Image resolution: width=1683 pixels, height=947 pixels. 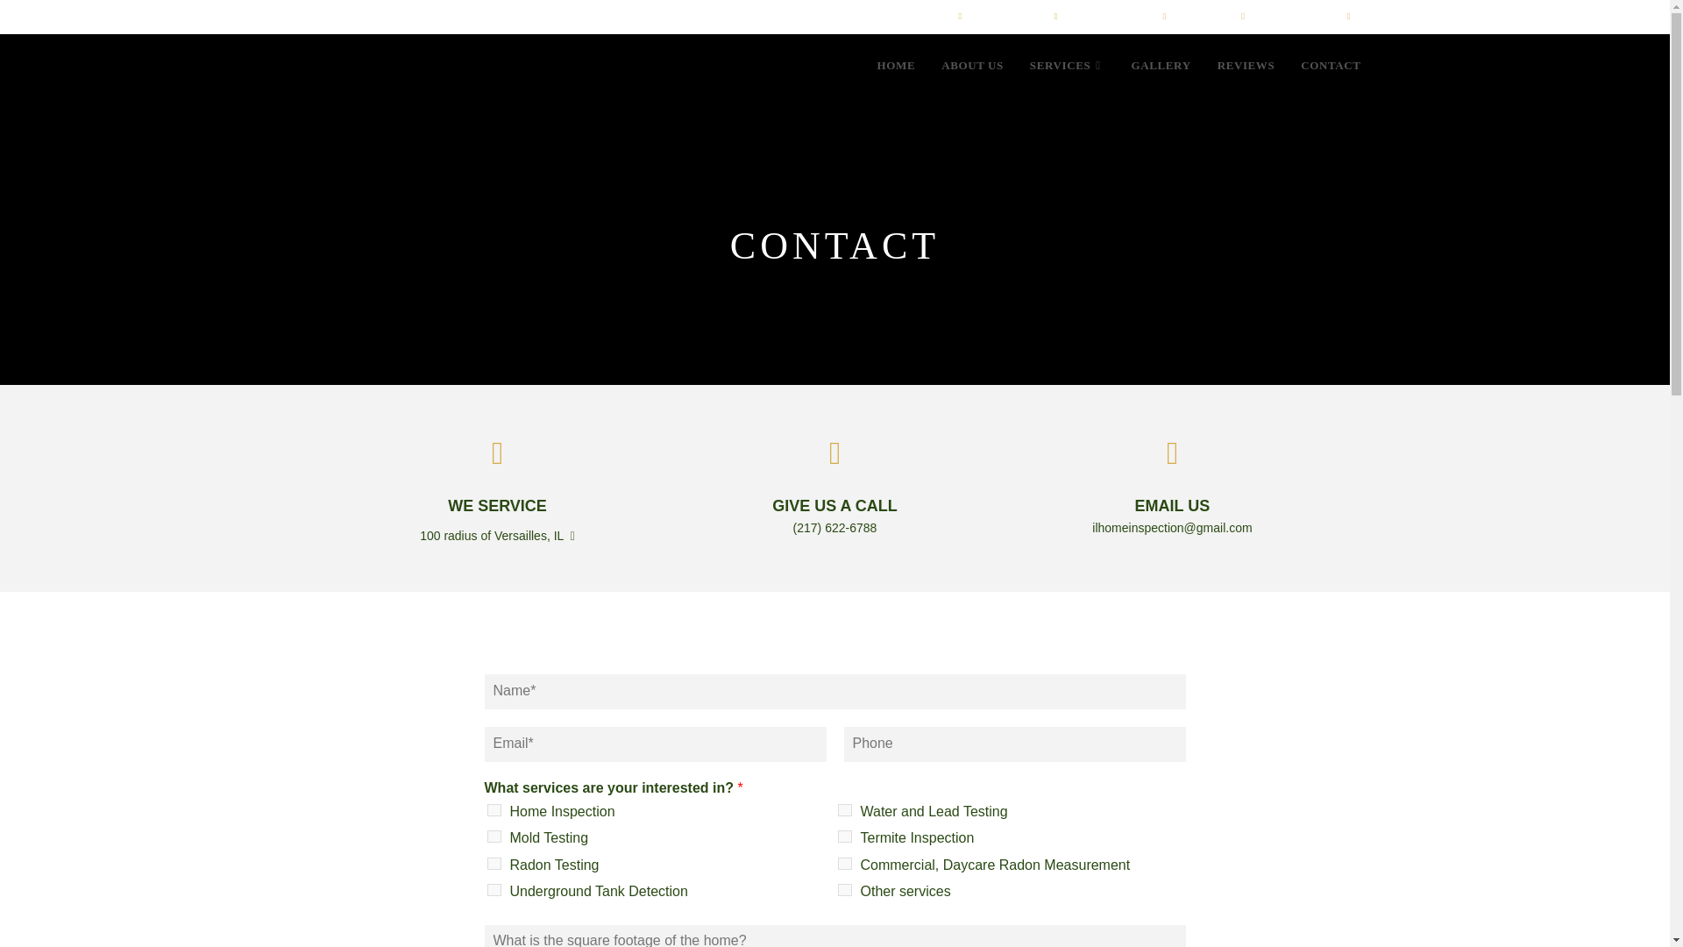 What do you see at coordinates (896, 65) in the screenshot?
I see `HOME` at bounding box center [896, 65].